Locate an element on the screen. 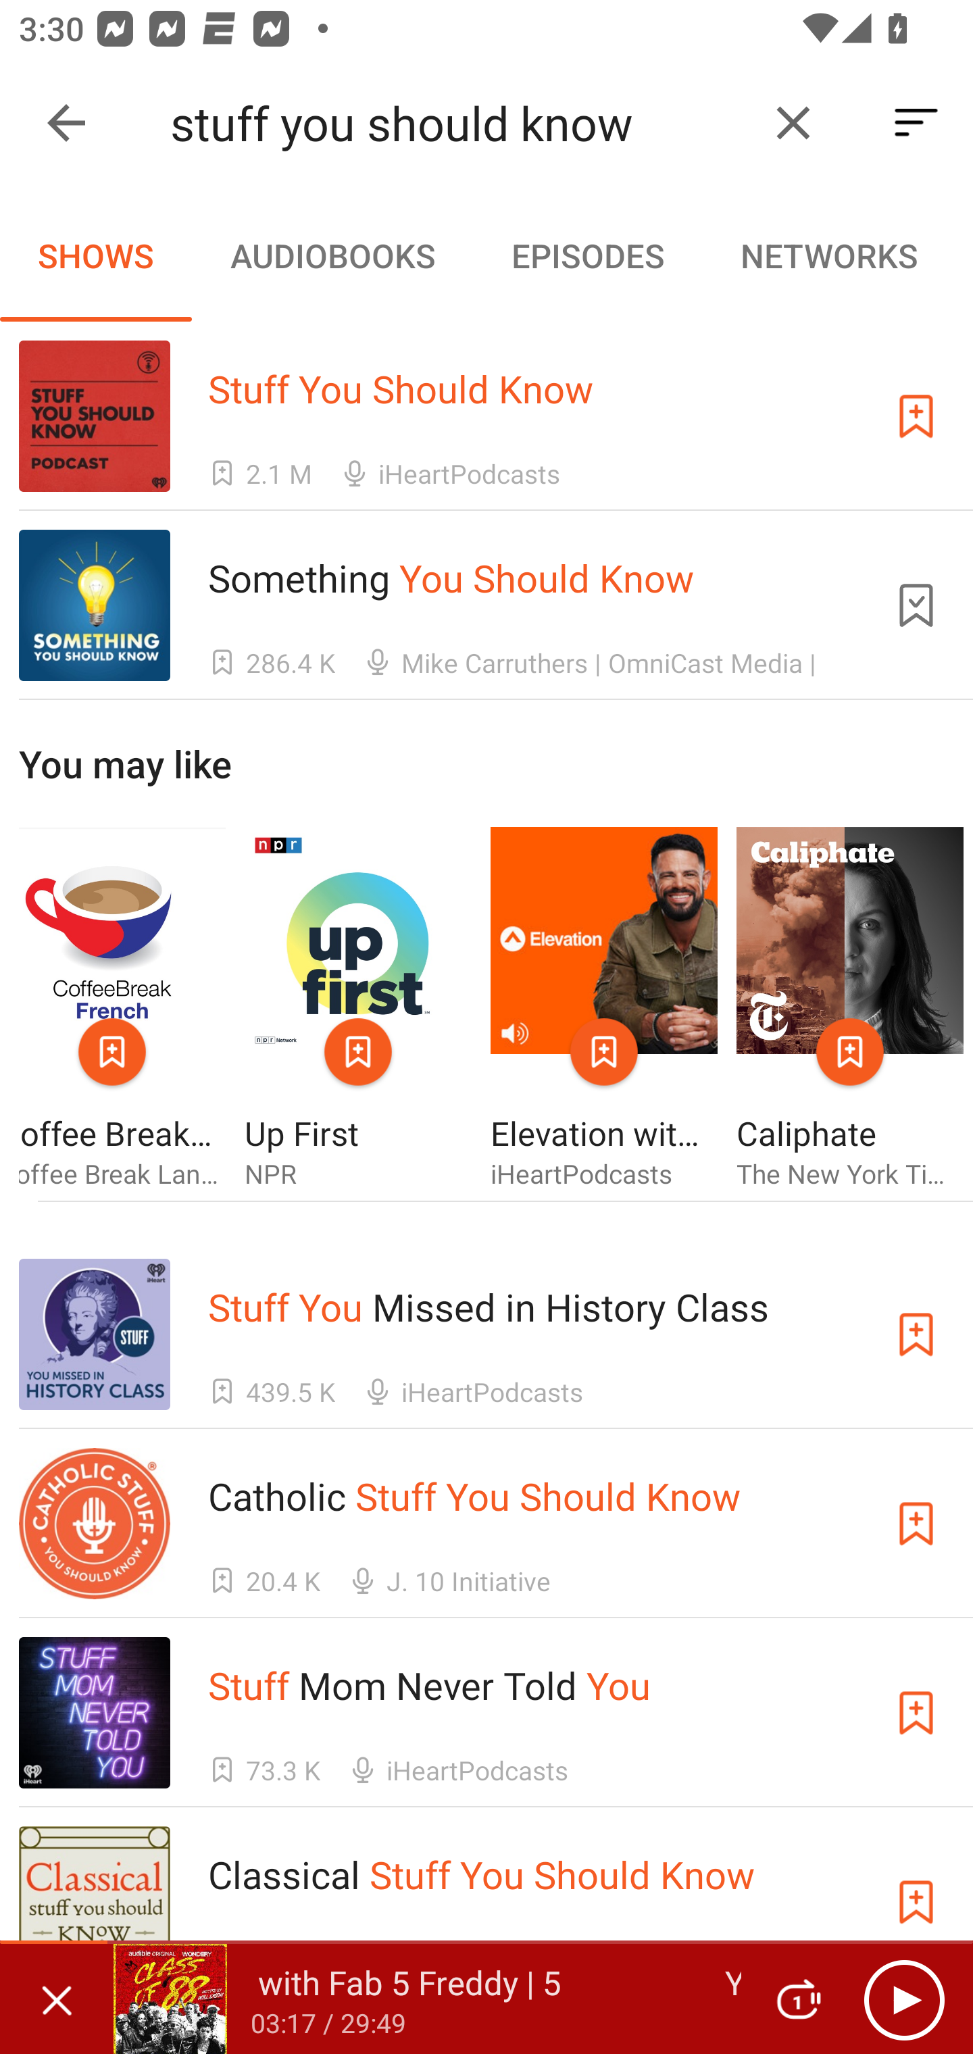 This screenshot has width=973, height=2054. Subscribe is located at coordinates (916, 1524).